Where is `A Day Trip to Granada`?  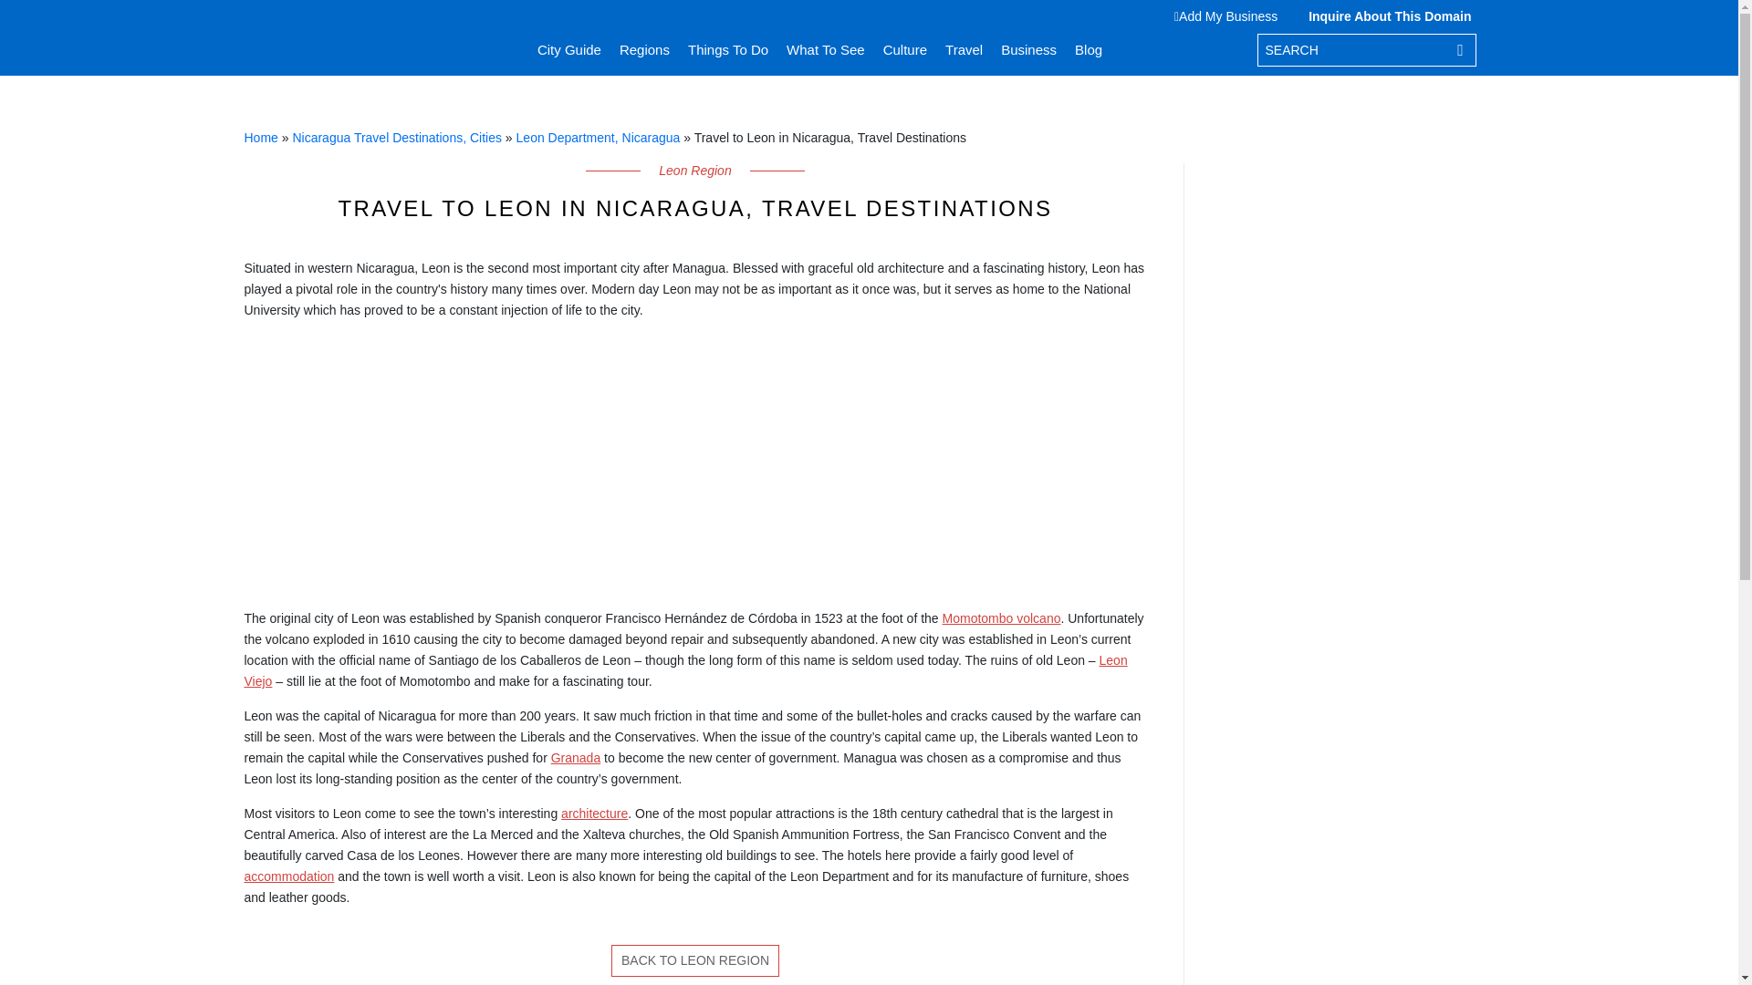 A Day Trip to Granada is located at coordinates (576, 757).